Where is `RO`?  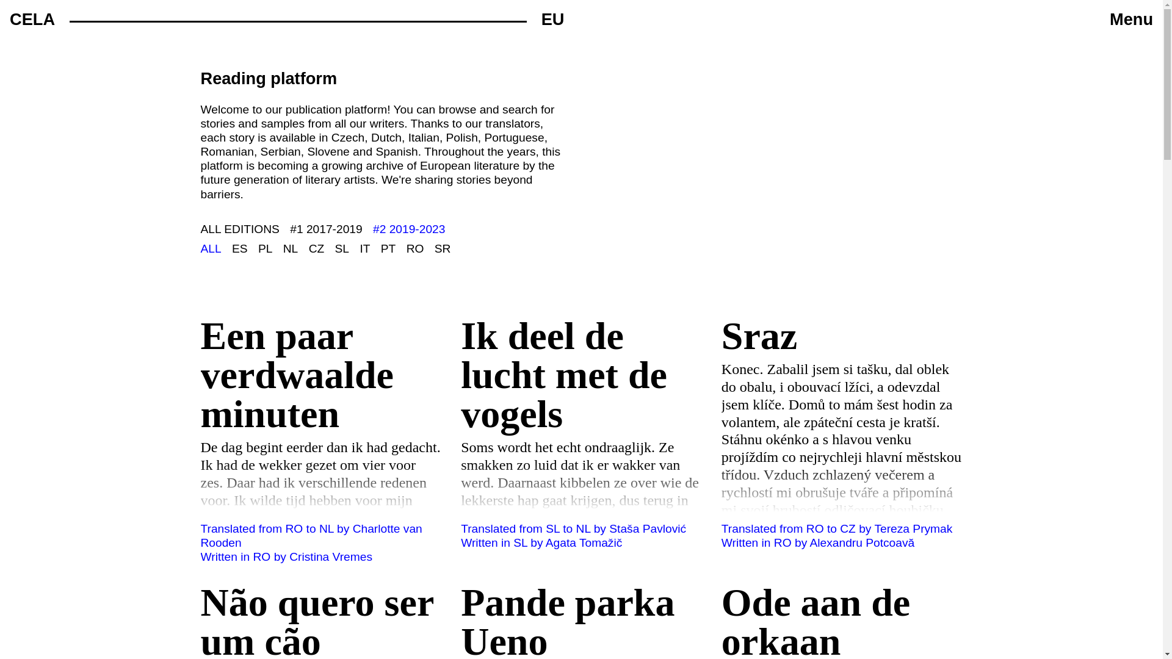
RO is located at coordinates (239, 229).